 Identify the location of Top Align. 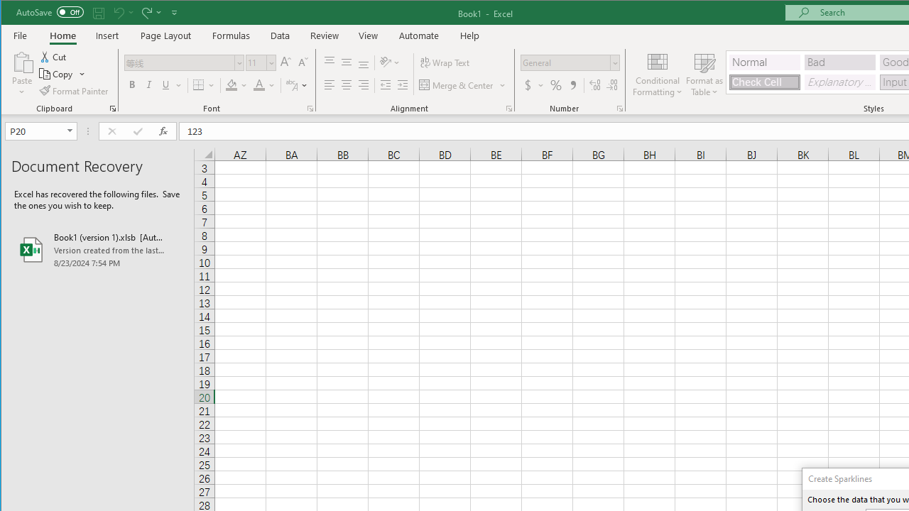
(330, 62).